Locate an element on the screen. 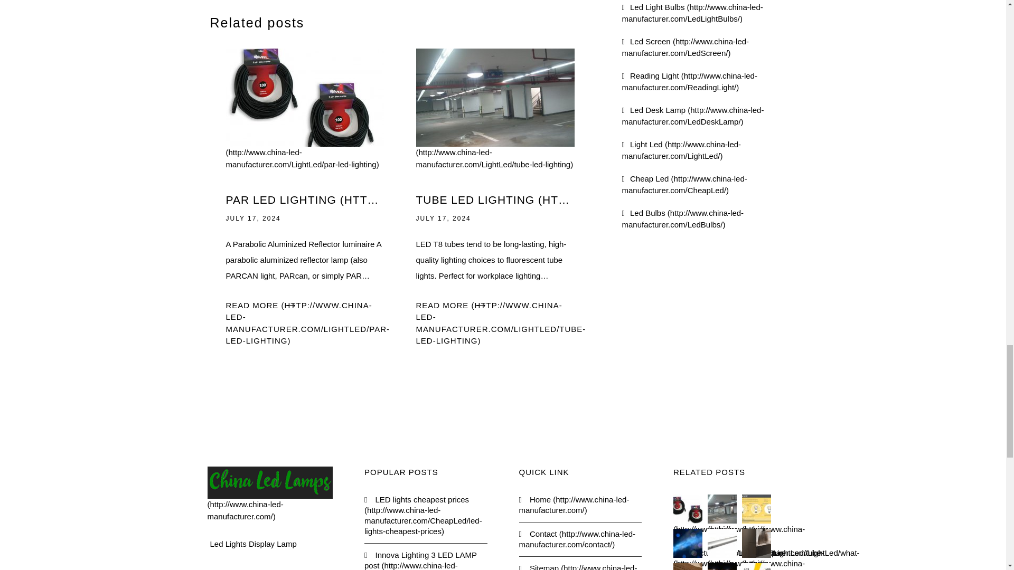 The width and height of the screenshot is (1014, 570). View all posts filed under Led Light Bulbs is located at coordinates (693, 13).